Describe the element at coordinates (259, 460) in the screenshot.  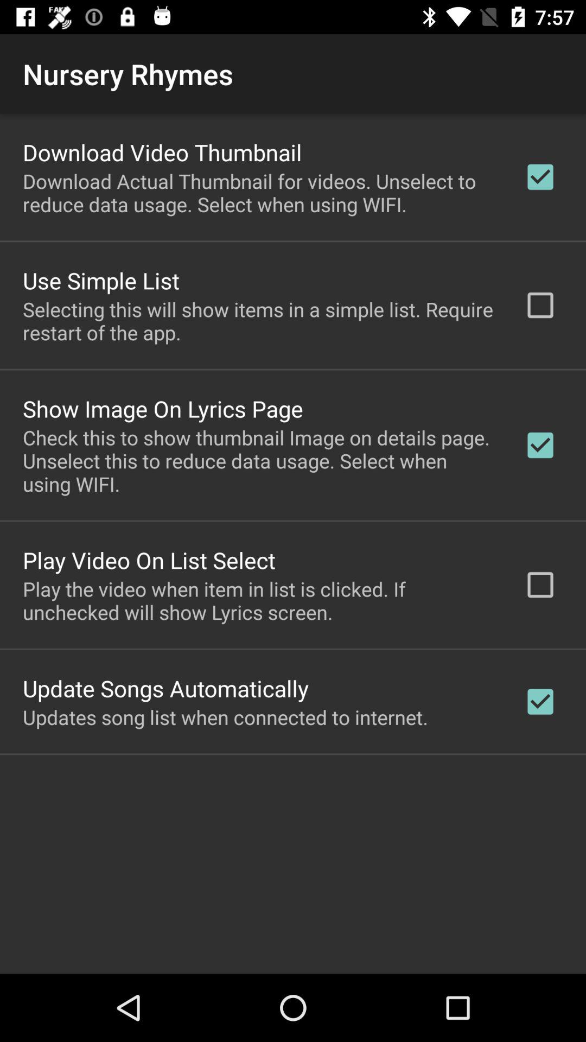
I see `click icon below the show image on app` at that location.